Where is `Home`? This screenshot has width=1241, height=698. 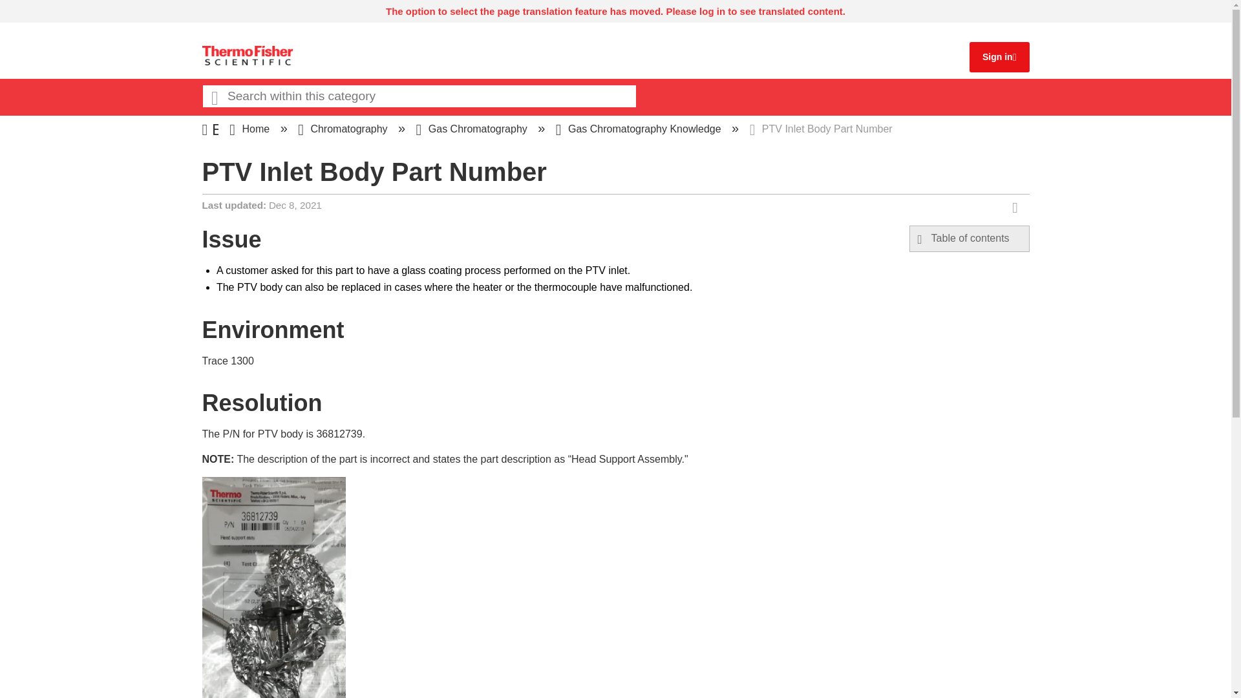 Home is located at coordinates (251, 129).